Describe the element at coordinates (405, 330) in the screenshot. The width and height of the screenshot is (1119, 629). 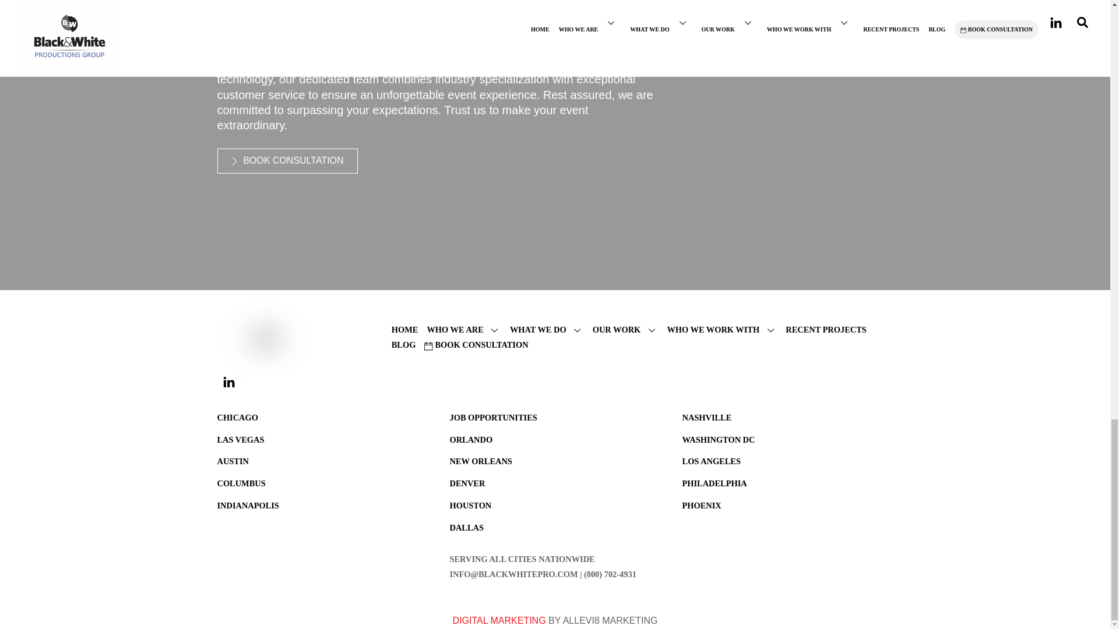
I see `HOME` at that location.